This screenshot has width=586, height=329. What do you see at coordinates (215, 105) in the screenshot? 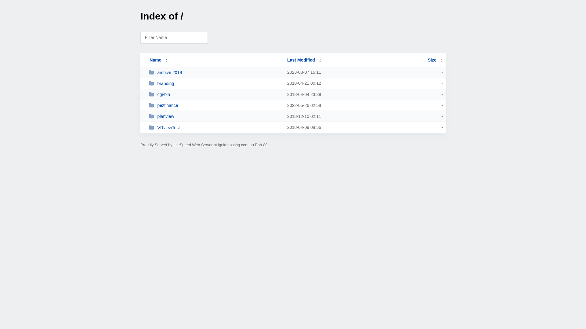
I see `pezfinance` at bounding box center [215, 105].